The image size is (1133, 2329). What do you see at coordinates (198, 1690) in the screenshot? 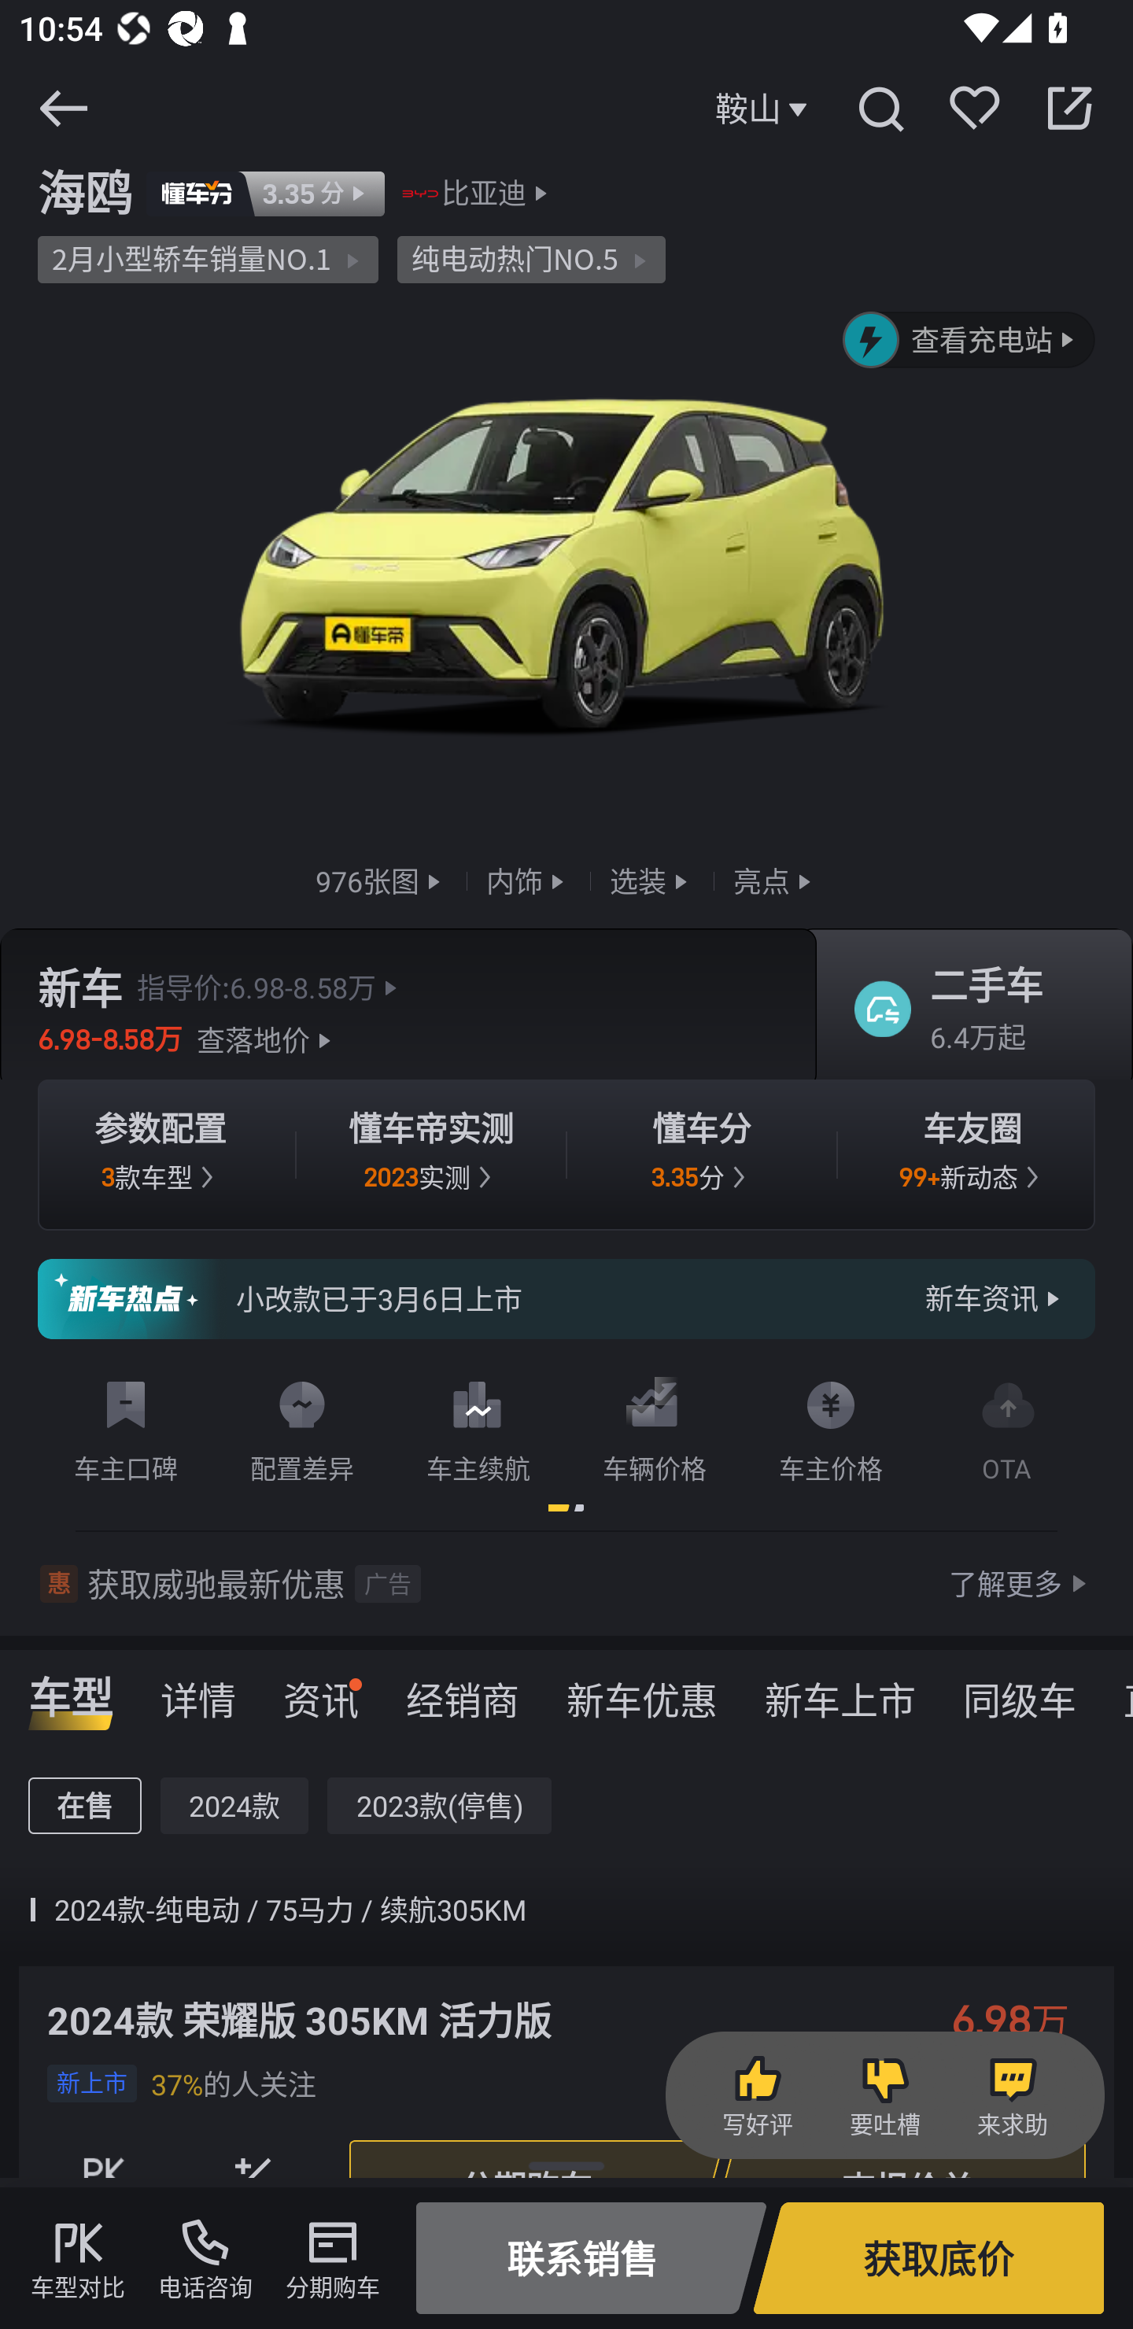
I see `详情` at bounding box center [198, 1690].